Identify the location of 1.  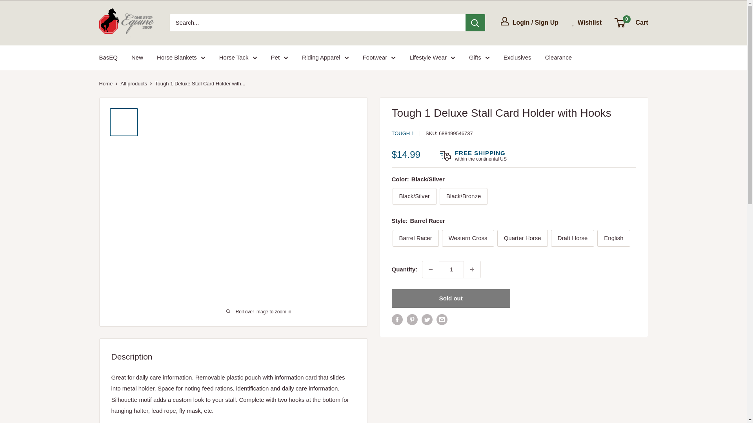
(451, 269).